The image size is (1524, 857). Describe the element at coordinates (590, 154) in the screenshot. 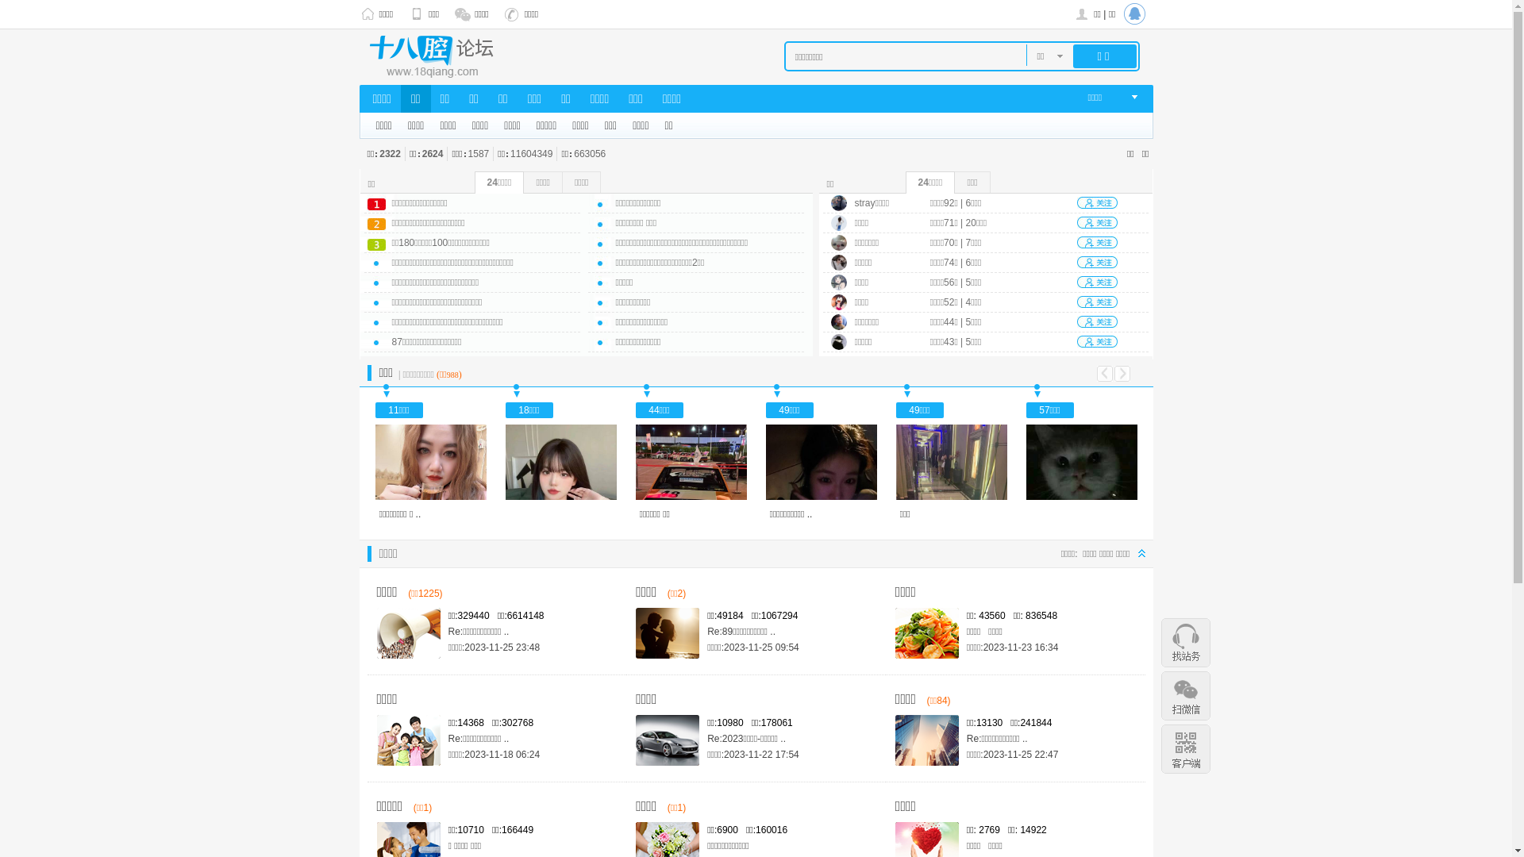

I see `663056` at that location.